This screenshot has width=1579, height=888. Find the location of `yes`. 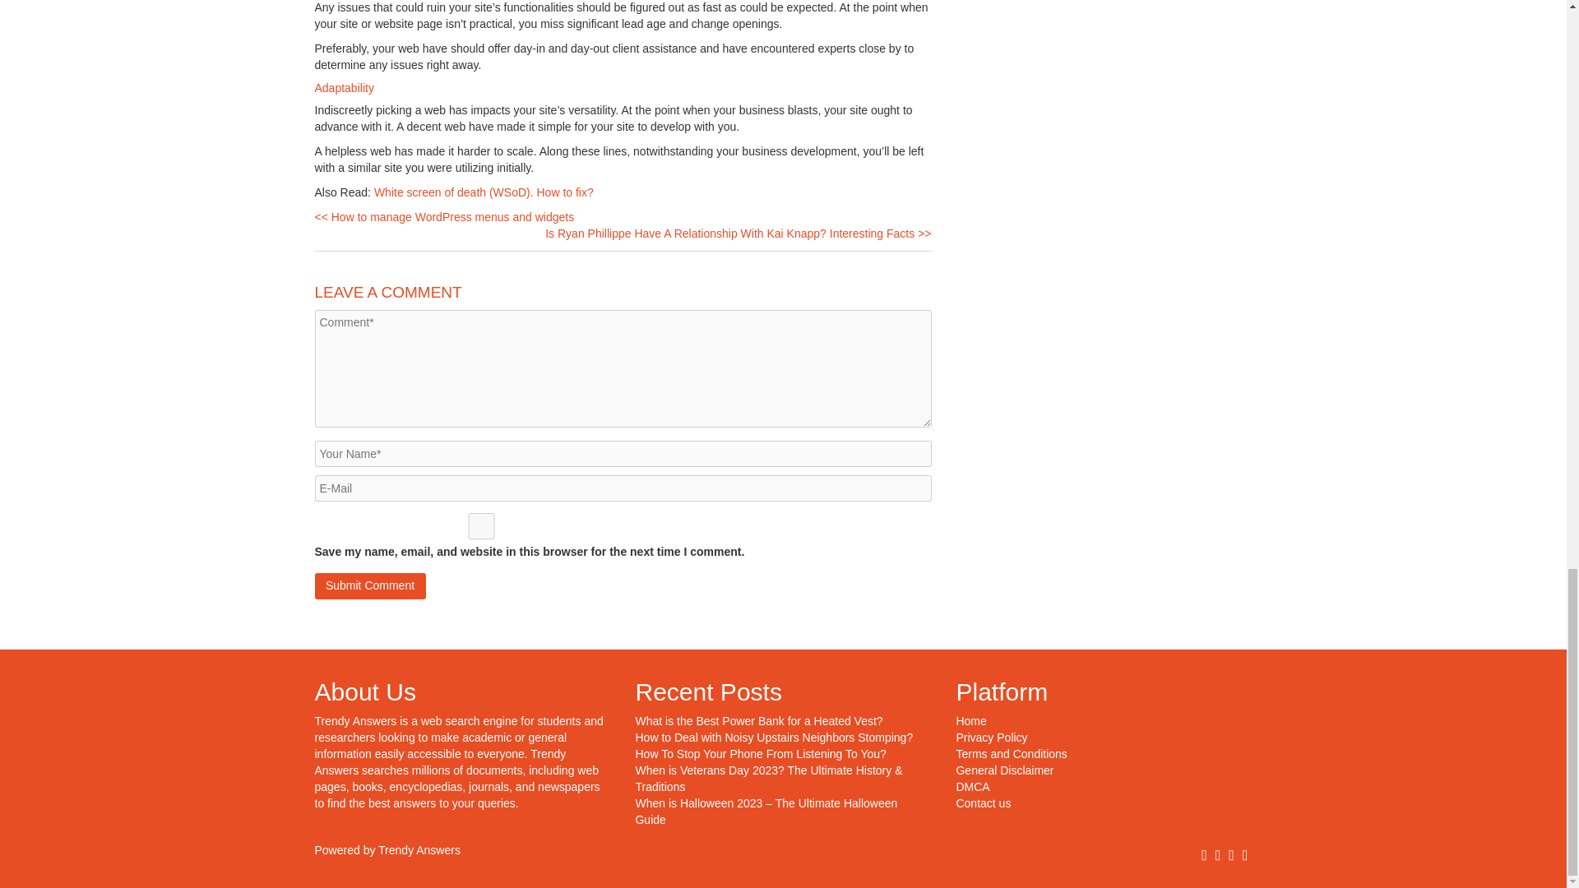

yes is located at coordinates (480, 526).